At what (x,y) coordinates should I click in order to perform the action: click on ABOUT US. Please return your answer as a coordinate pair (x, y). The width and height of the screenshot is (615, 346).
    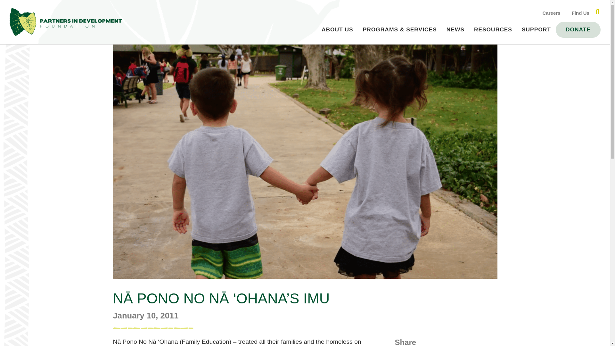
    Looking at the image, I should click on (337, 29).